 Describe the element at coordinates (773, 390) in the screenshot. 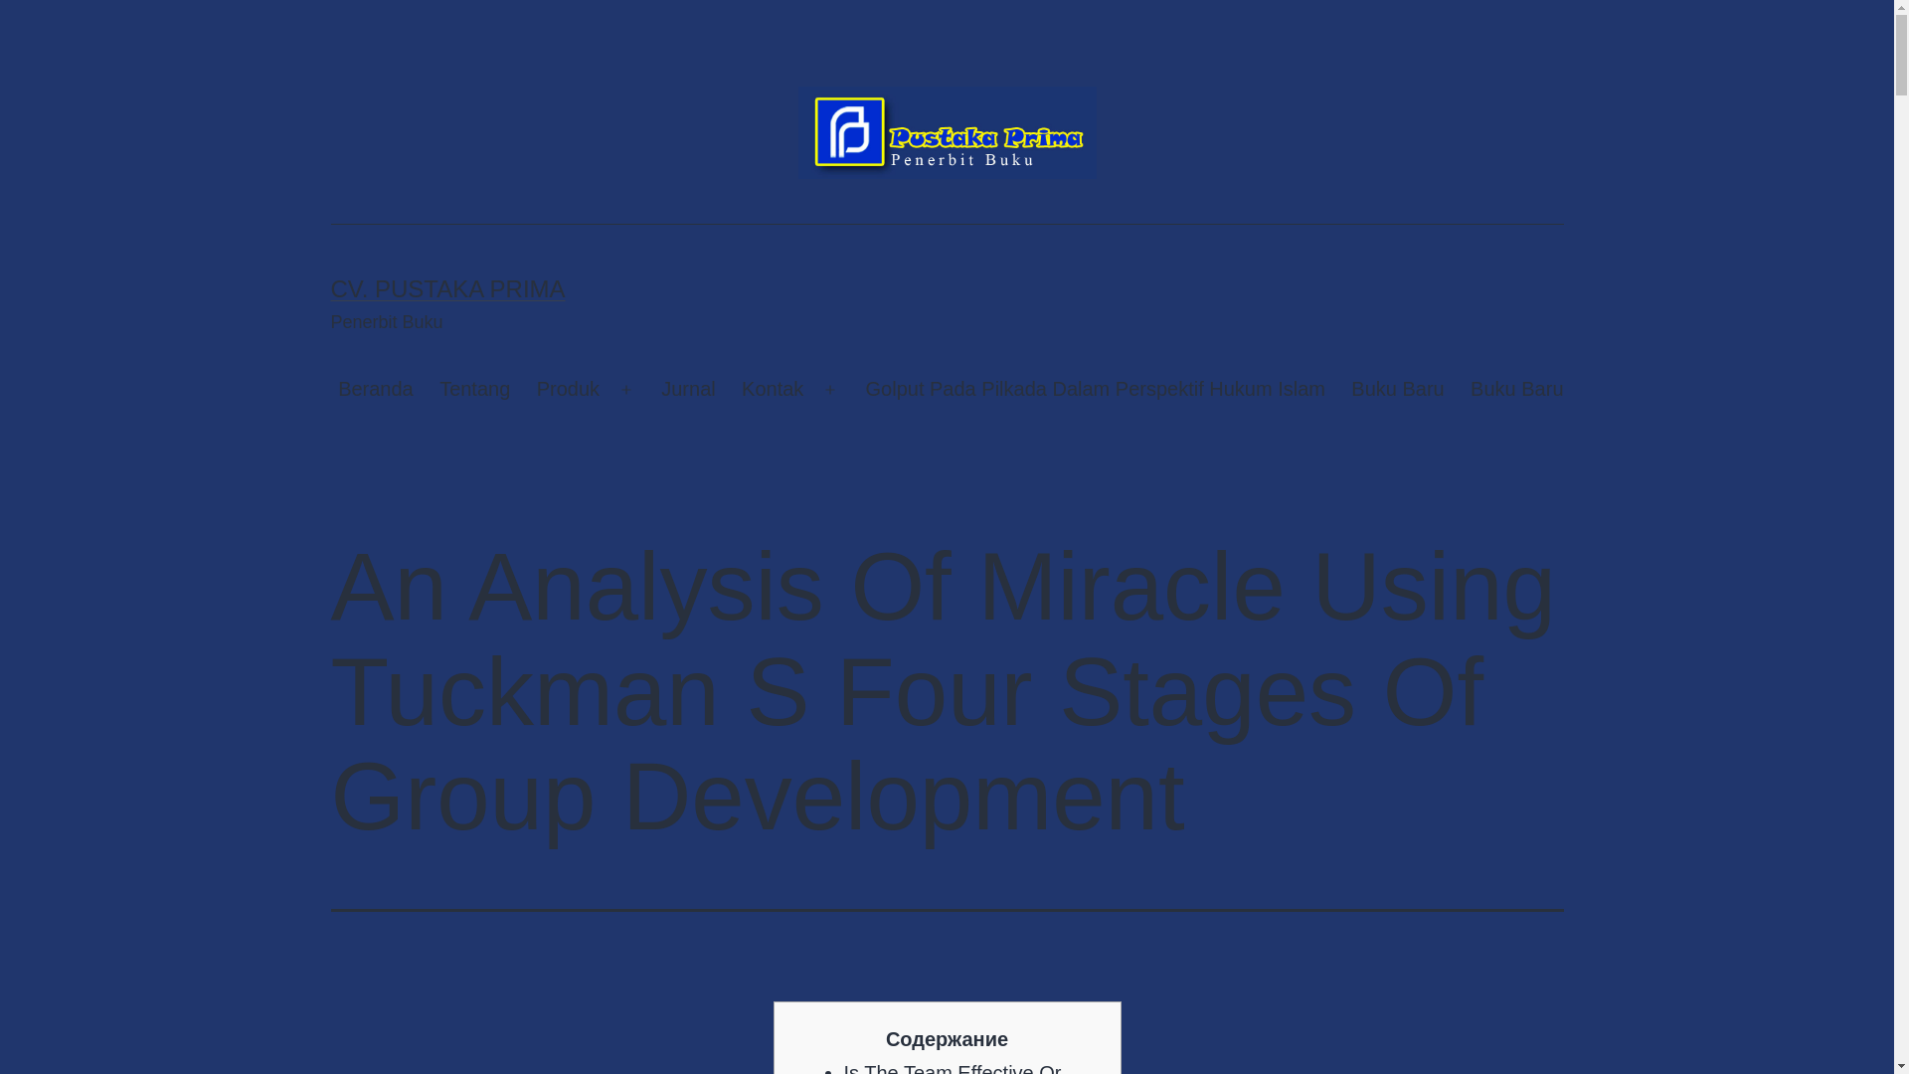

I see `Kontak` at that location.